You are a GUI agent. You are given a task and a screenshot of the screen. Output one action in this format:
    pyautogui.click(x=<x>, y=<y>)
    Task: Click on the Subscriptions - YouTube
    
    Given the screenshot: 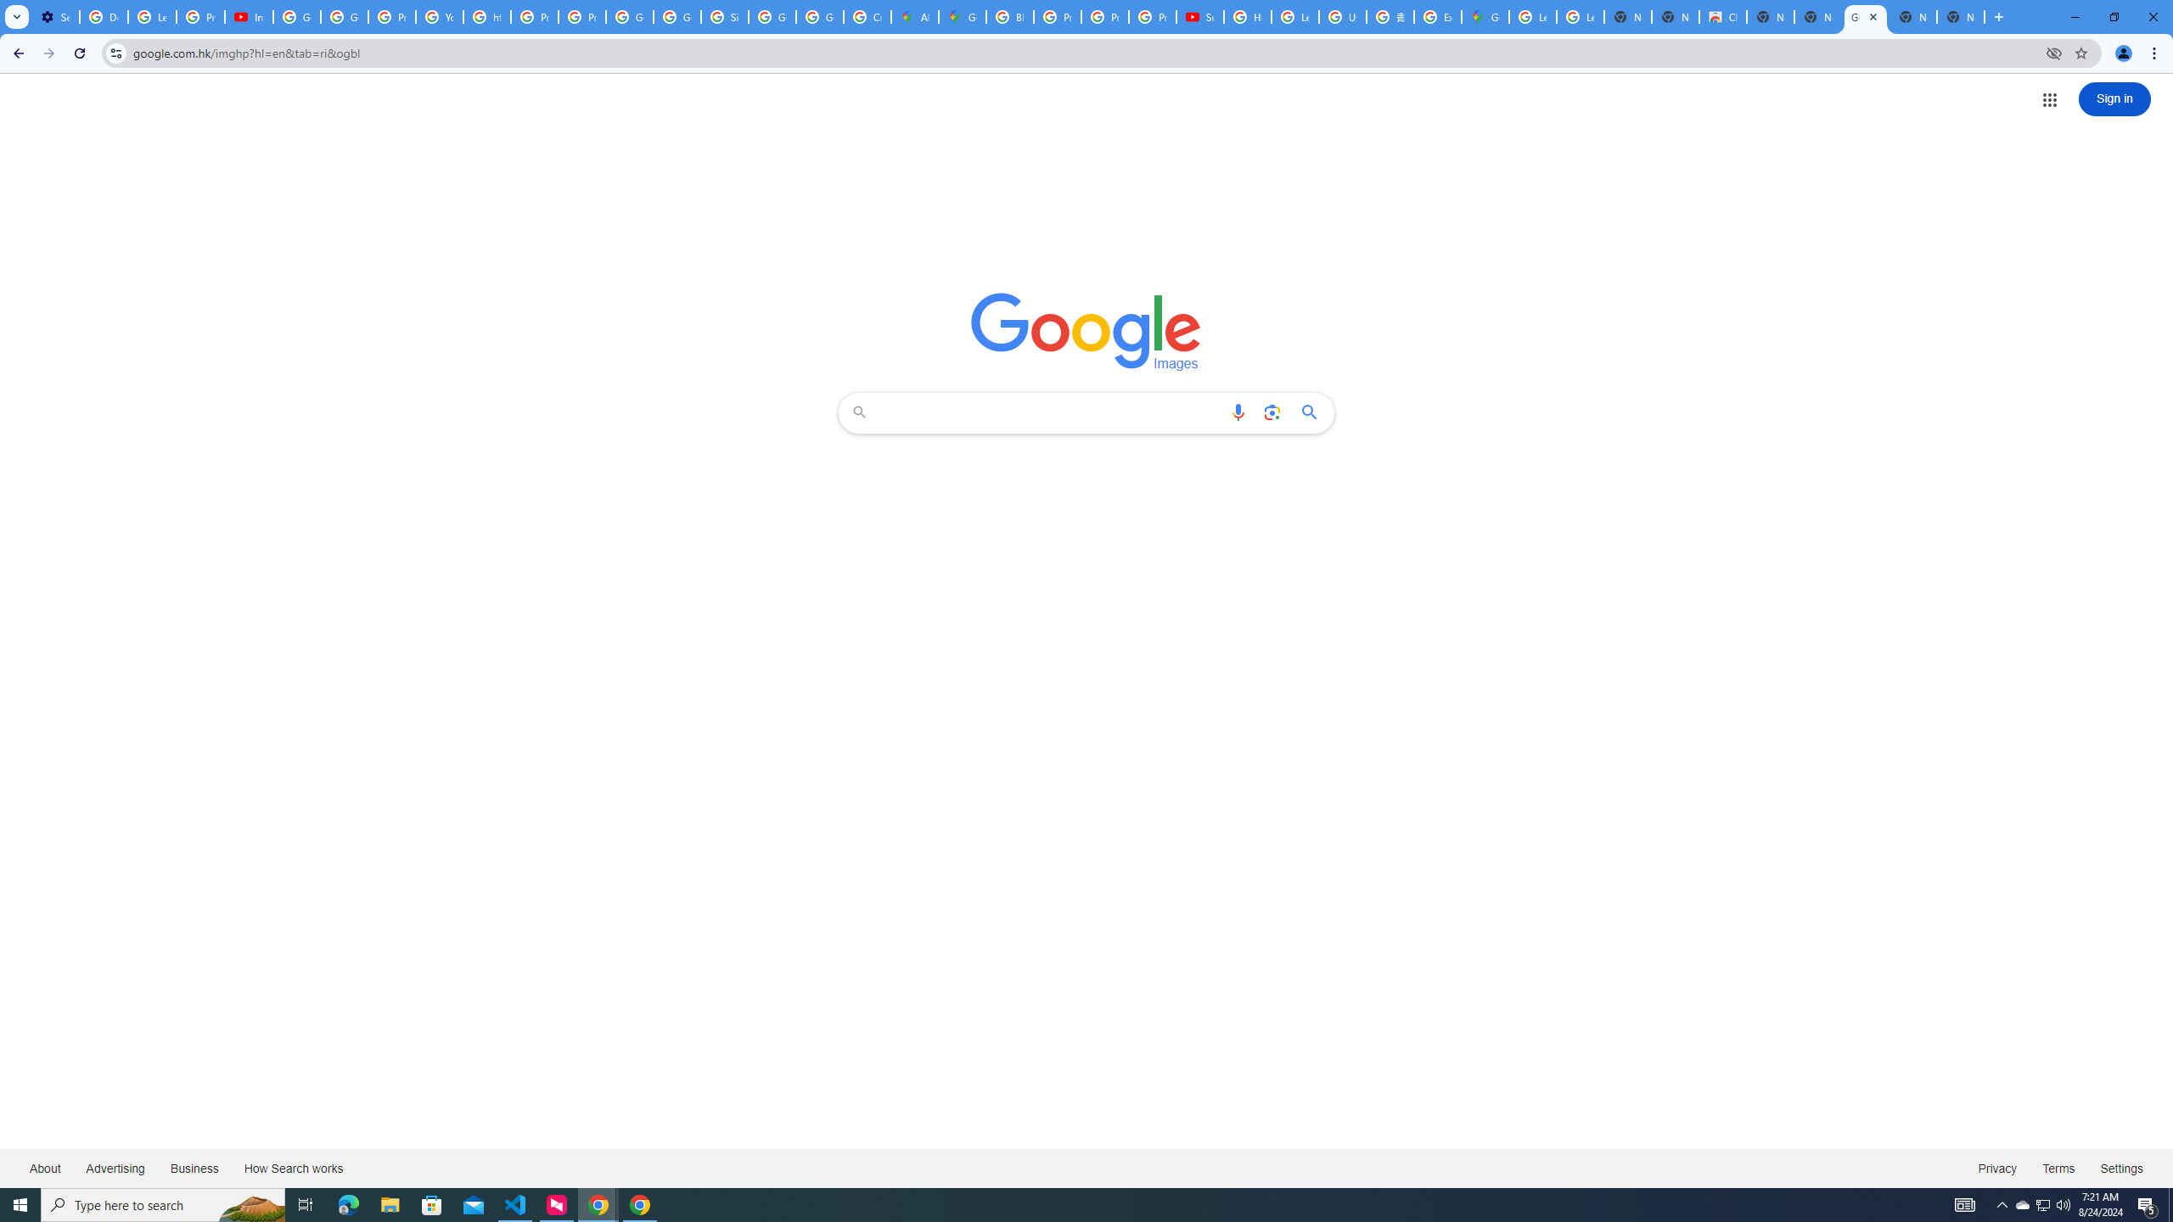 What is the action you would take?
    pyautogui.click(x=1200, y=17)
    